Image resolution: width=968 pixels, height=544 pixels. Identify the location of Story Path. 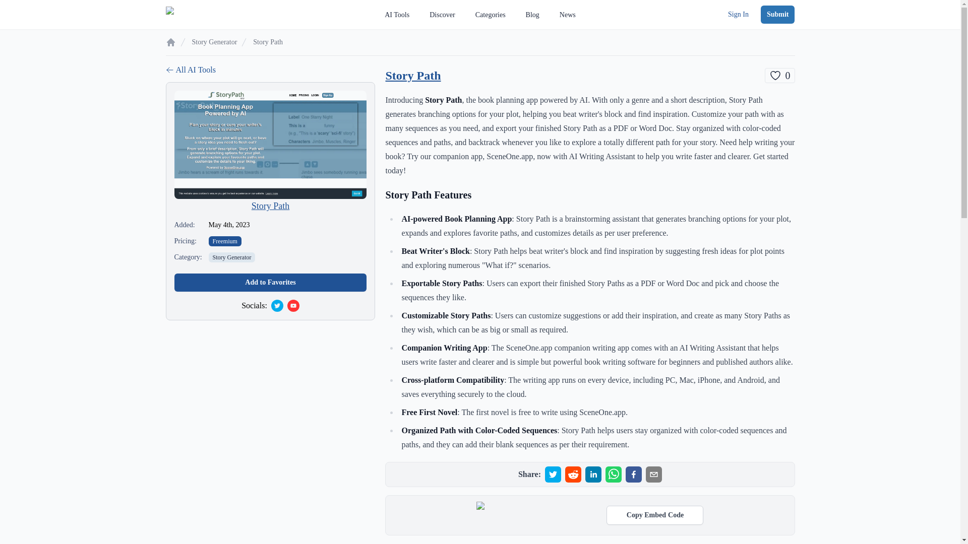
(412, 76).